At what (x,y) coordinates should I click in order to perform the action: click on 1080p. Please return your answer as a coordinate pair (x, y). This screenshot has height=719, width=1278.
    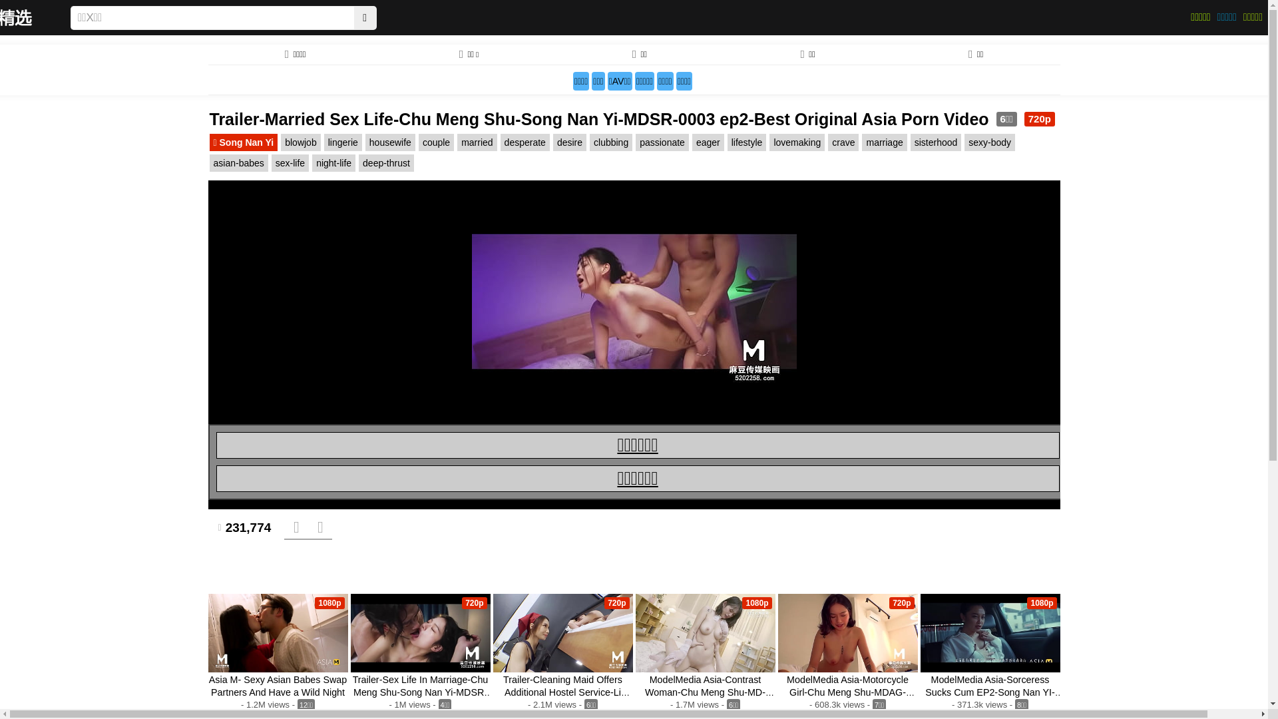
    Looking at the image, I should click on (705, 633).